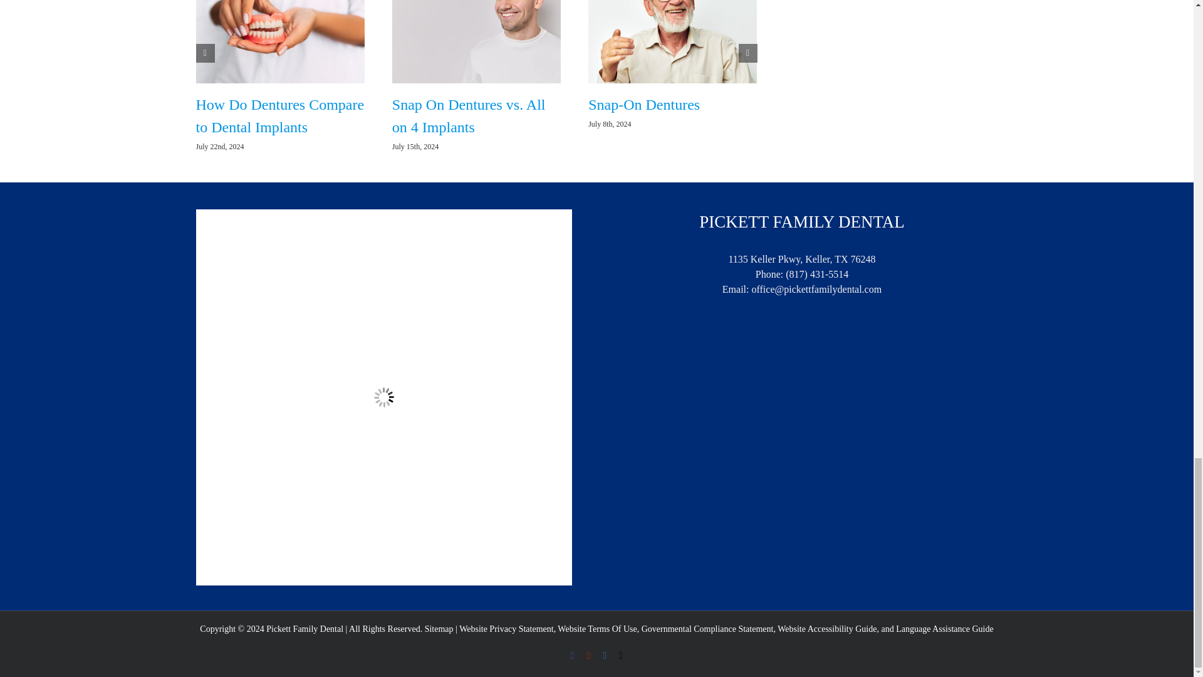  I want to click on How Do Dentures Compare to Dental Implants, so click(279, 116).